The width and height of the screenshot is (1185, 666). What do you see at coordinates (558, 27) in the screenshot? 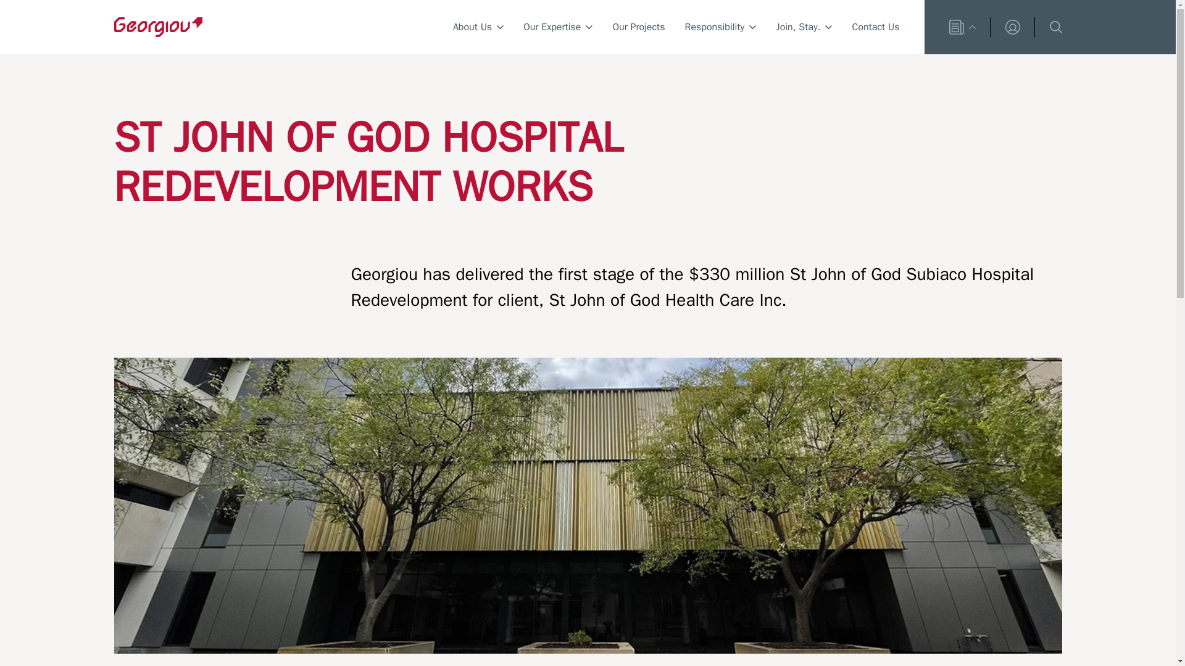
I see `Our Expertise` at bounding box center [558, 27].